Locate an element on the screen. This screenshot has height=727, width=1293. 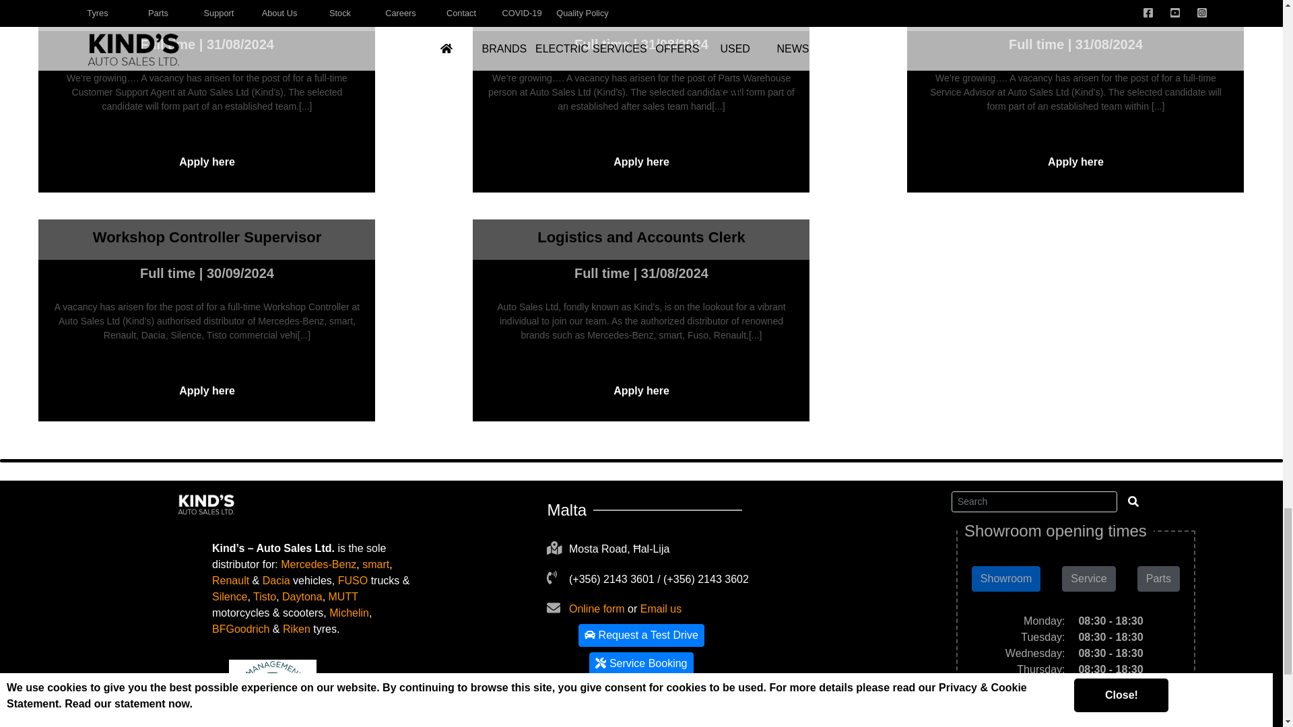
Apply here is located at coordinates (1075, 162).